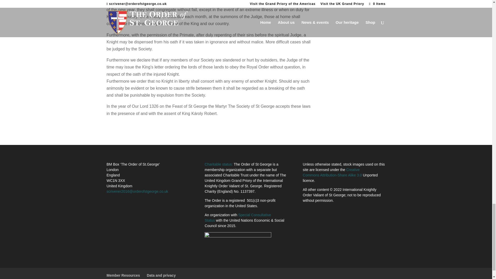 Image resolution: width=496 pixels, height=279 pixels. I want to click on Special Consultative Status, so click(238, 218).